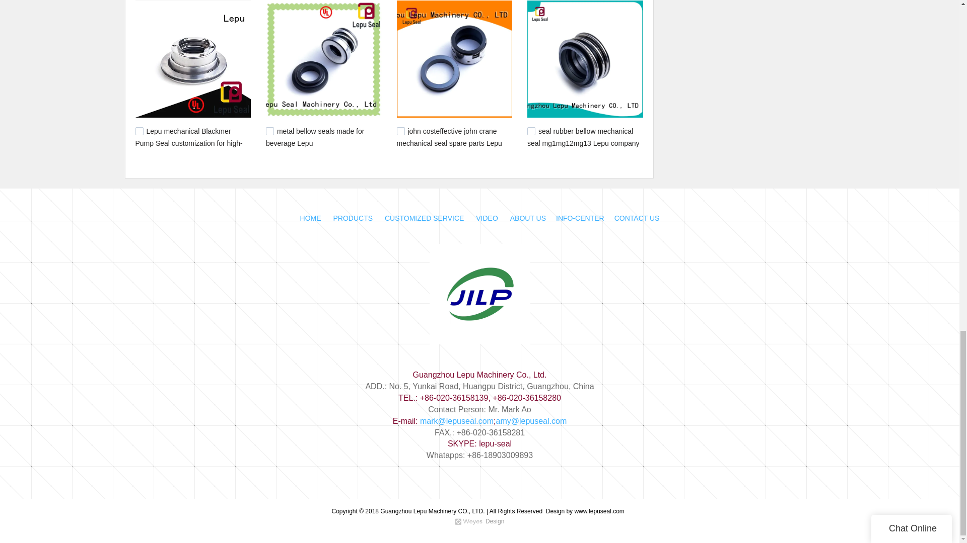 This screenshot has width=967, height=543. I want to click on 881, so click(270, 131).